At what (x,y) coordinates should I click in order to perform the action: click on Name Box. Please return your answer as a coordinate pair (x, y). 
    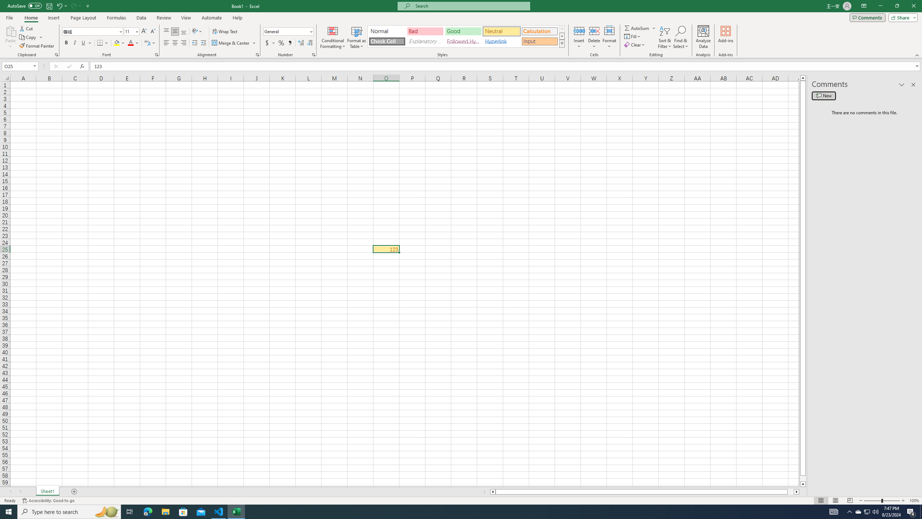
    Looking at the image, I should click on (19, 66).